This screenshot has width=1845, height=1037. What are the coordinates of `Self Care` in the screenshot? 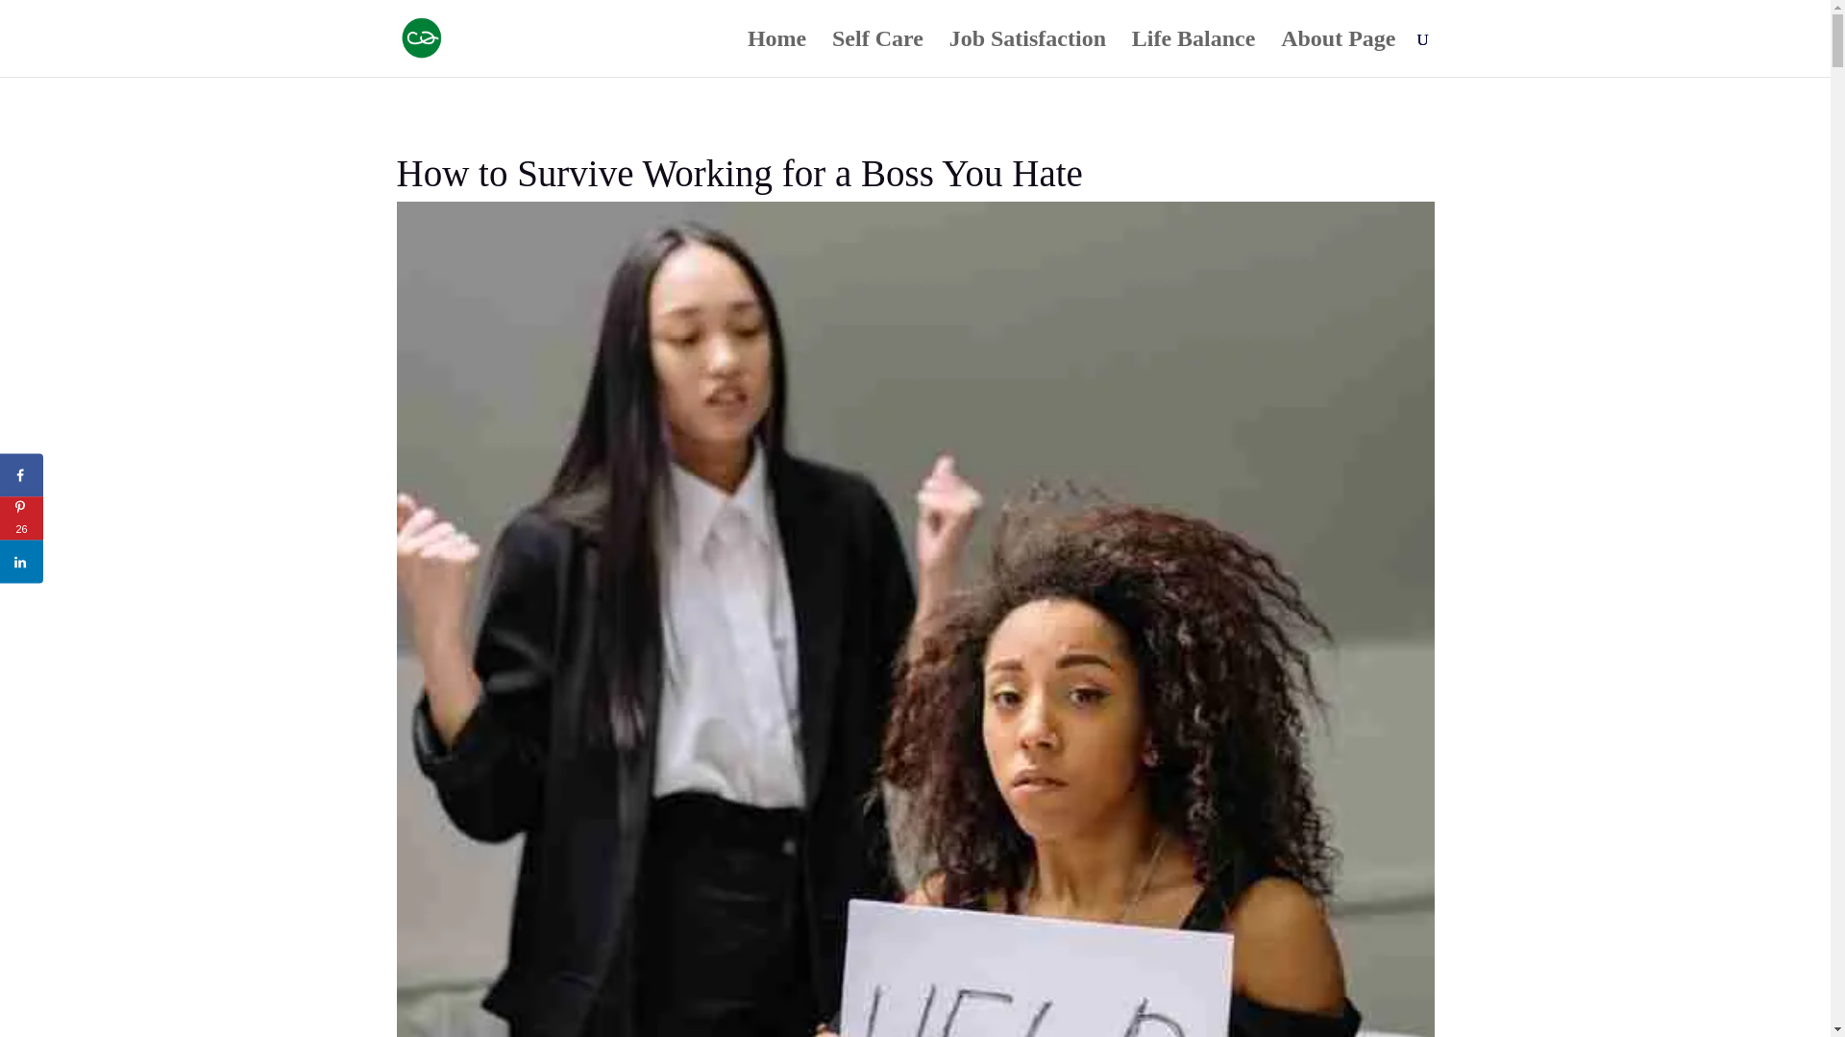 It's located at (877, 54).